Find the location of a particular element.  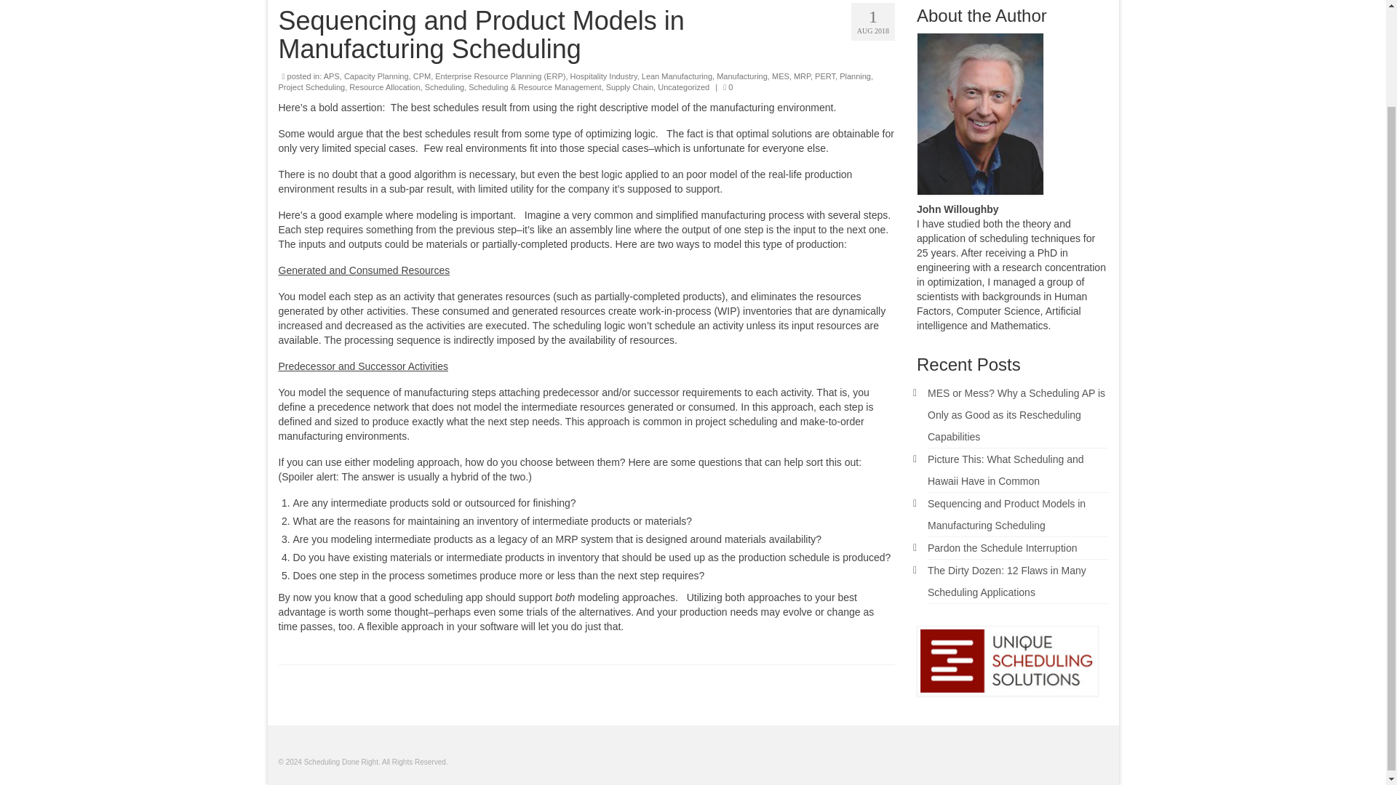

PERT is located at coordinates (825, 76).